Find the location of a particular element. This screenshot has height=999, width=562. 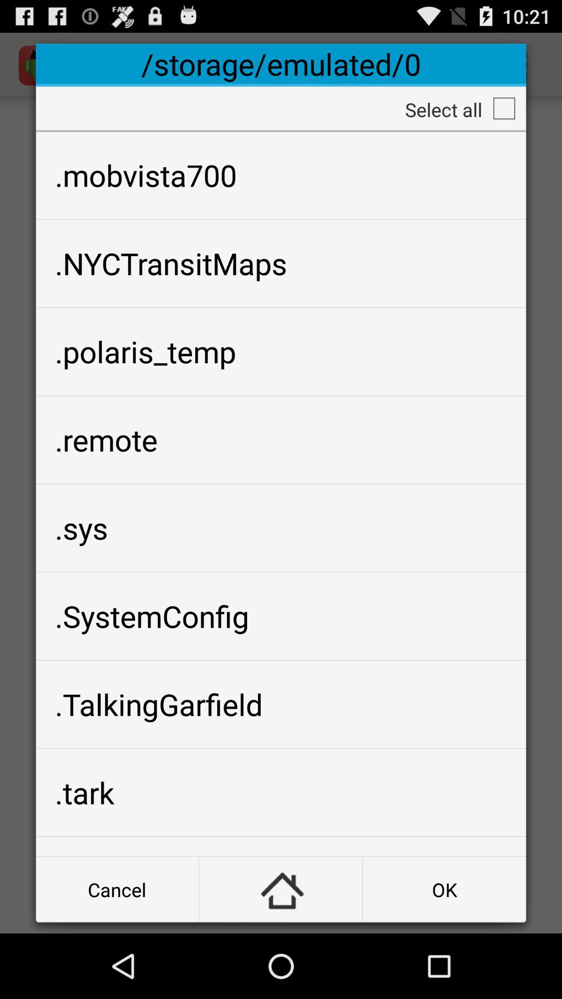

launch the icon above .sys item is located at coordinates (281, 440).